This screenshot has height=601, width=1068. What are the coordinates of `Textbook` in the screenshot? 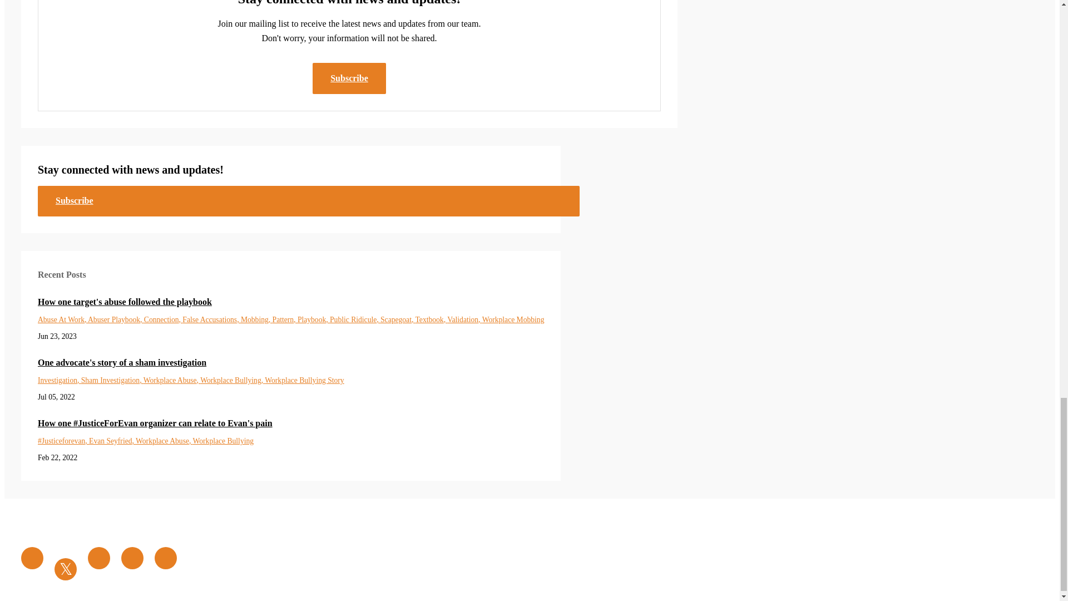 It's located at (431, 319).